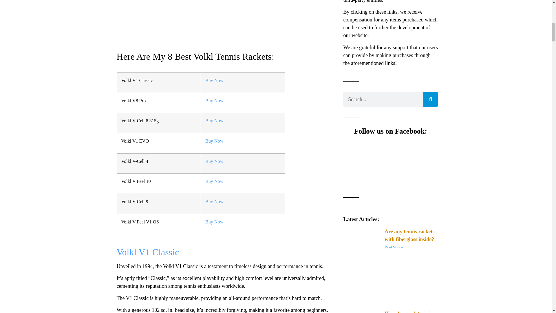  Describe the element at coordinates (214, 222) in the screenshot. I see `Buy Now` at that location.